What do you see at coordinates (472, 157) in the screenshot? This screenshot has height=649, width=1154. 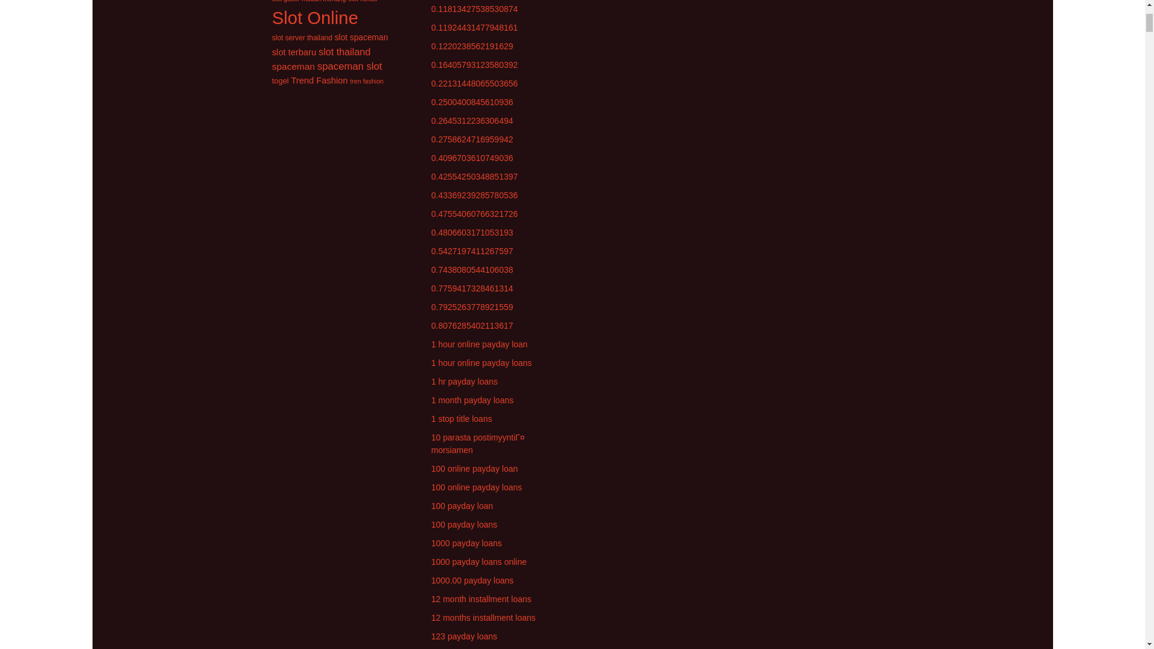 I see `0.4096703610749036` at bounding box center [472, 157].